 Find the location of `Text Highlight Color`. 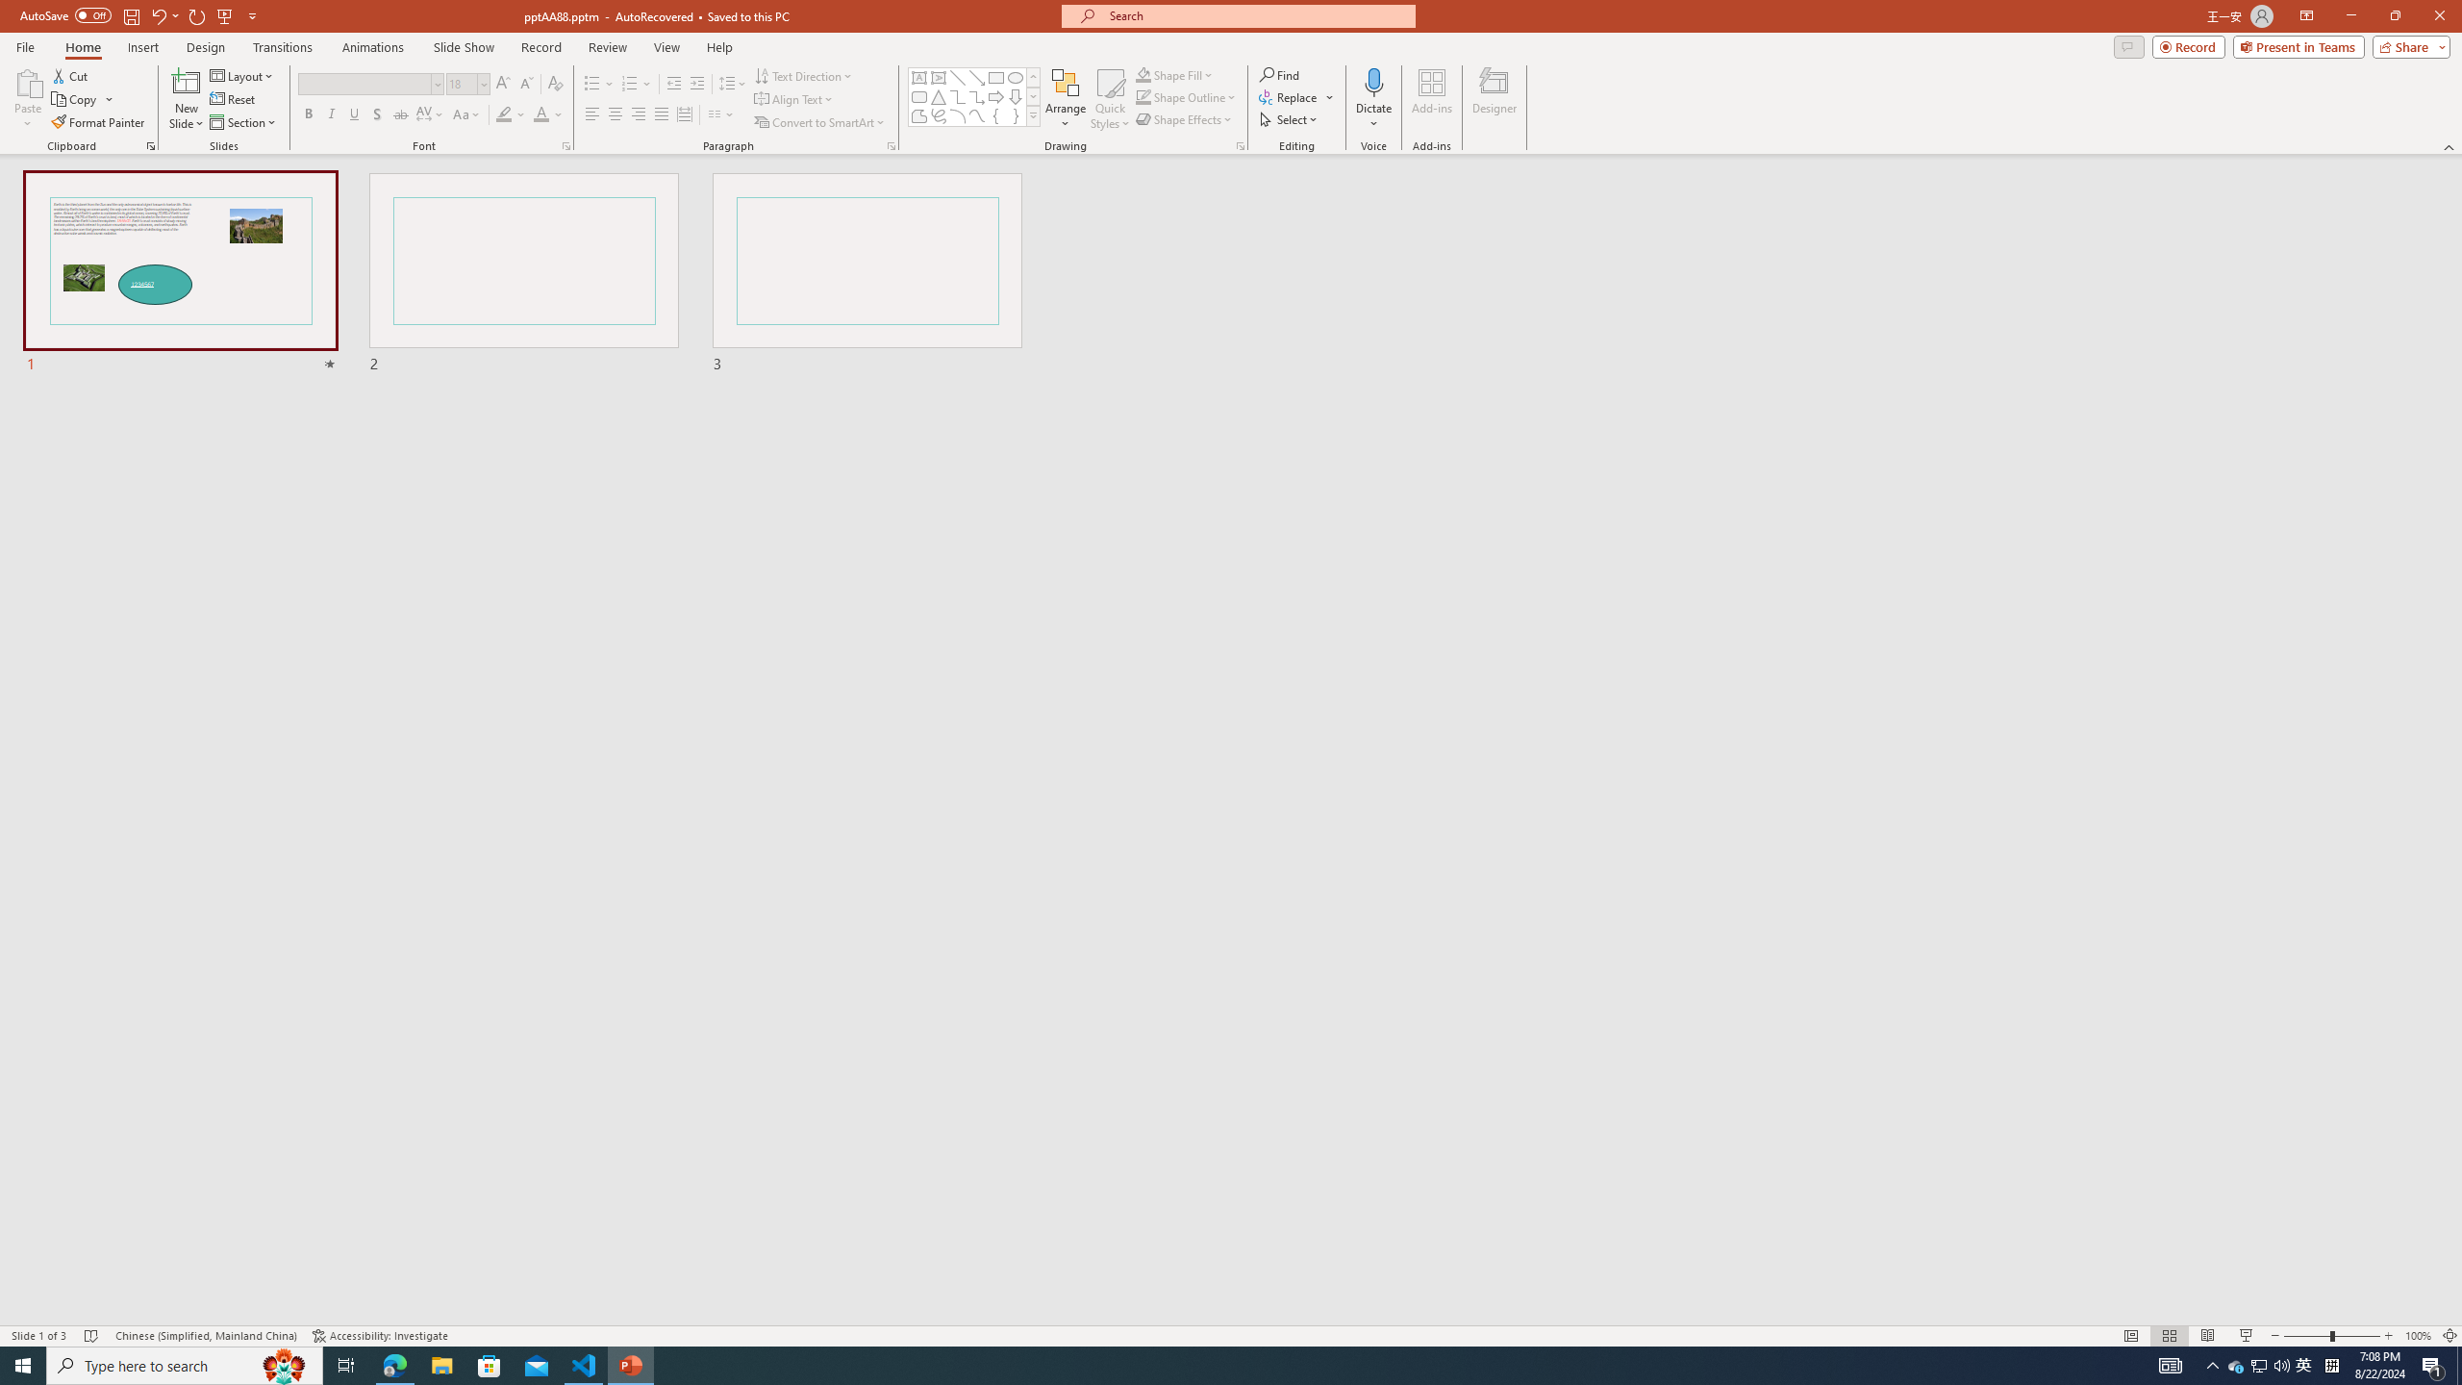

Text Highlight Color is located at coordinates (511, 115).